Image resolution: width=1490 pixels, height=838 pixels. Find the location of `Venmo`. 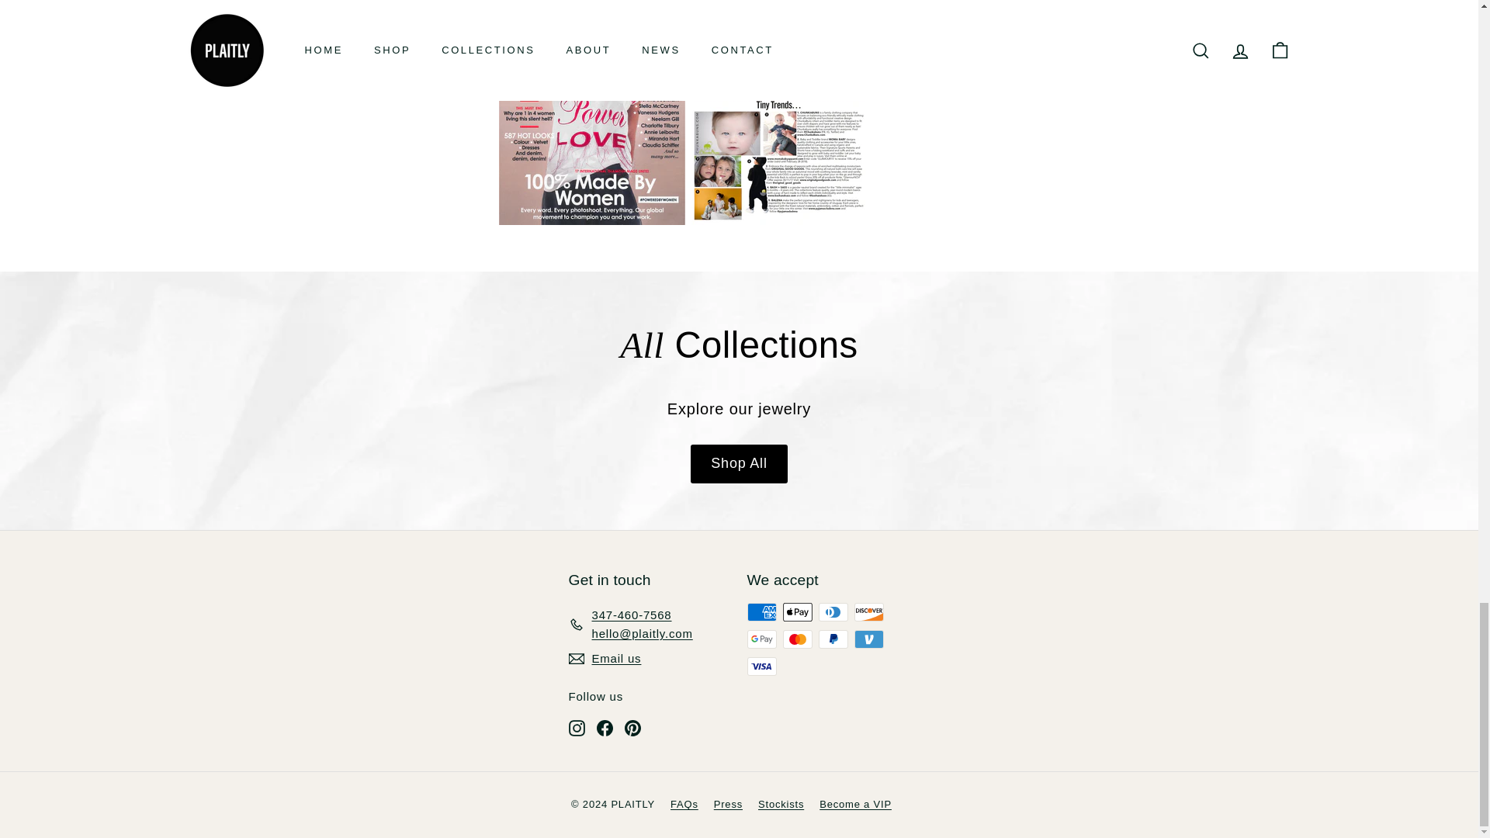

Venmo is located at coordinates (868, 639).